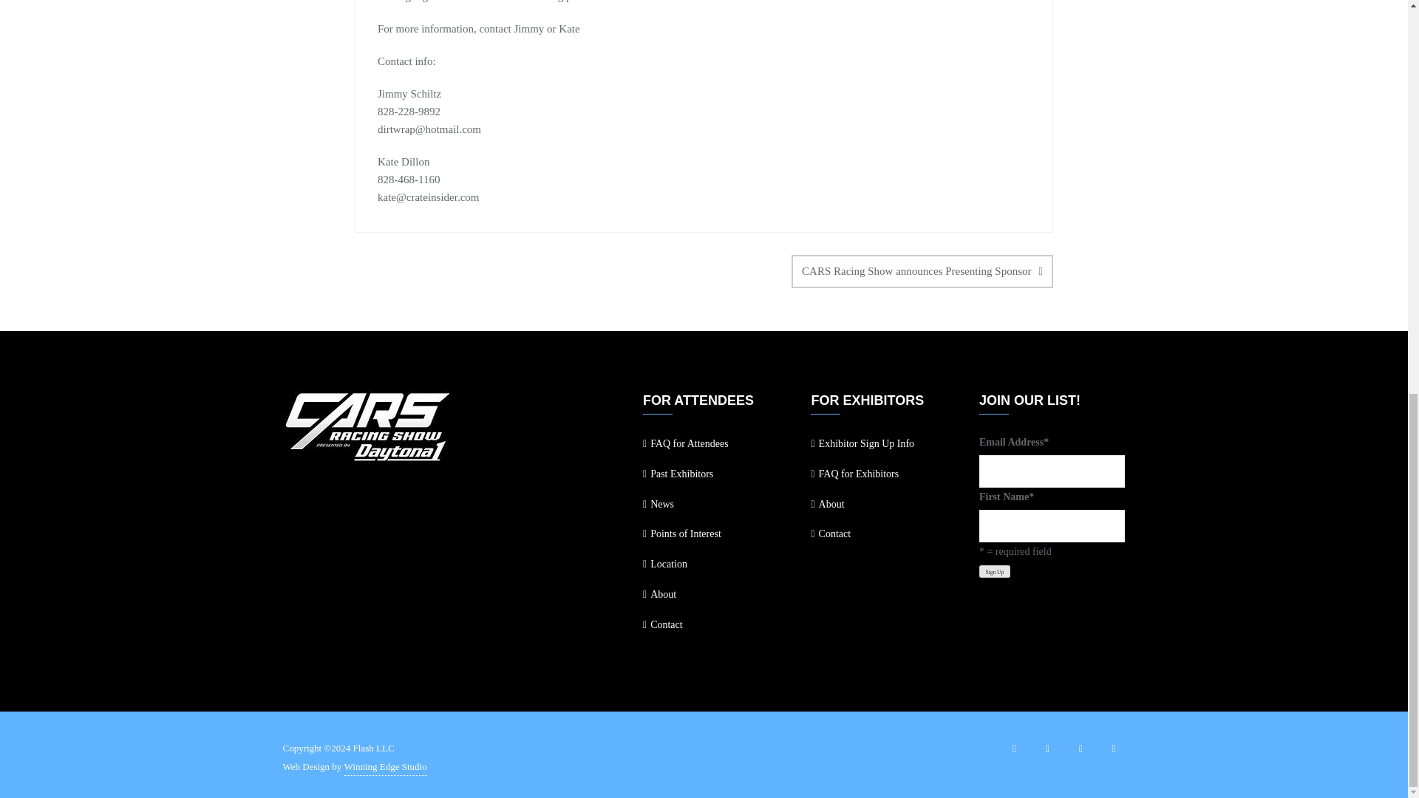 The image size is (1419, 798). What do you see at coordinates (715, 625) in the screenshot?
I see `Contact` at bounding box center [715, 625].